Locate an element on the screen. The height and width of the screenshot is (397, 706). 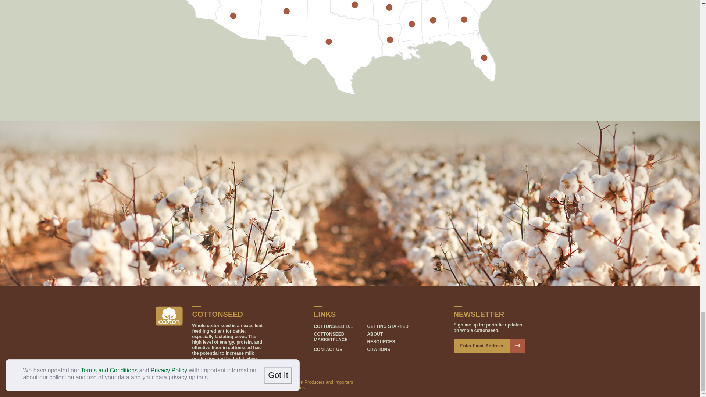
Opens new window is located at coordinates (169, 316).